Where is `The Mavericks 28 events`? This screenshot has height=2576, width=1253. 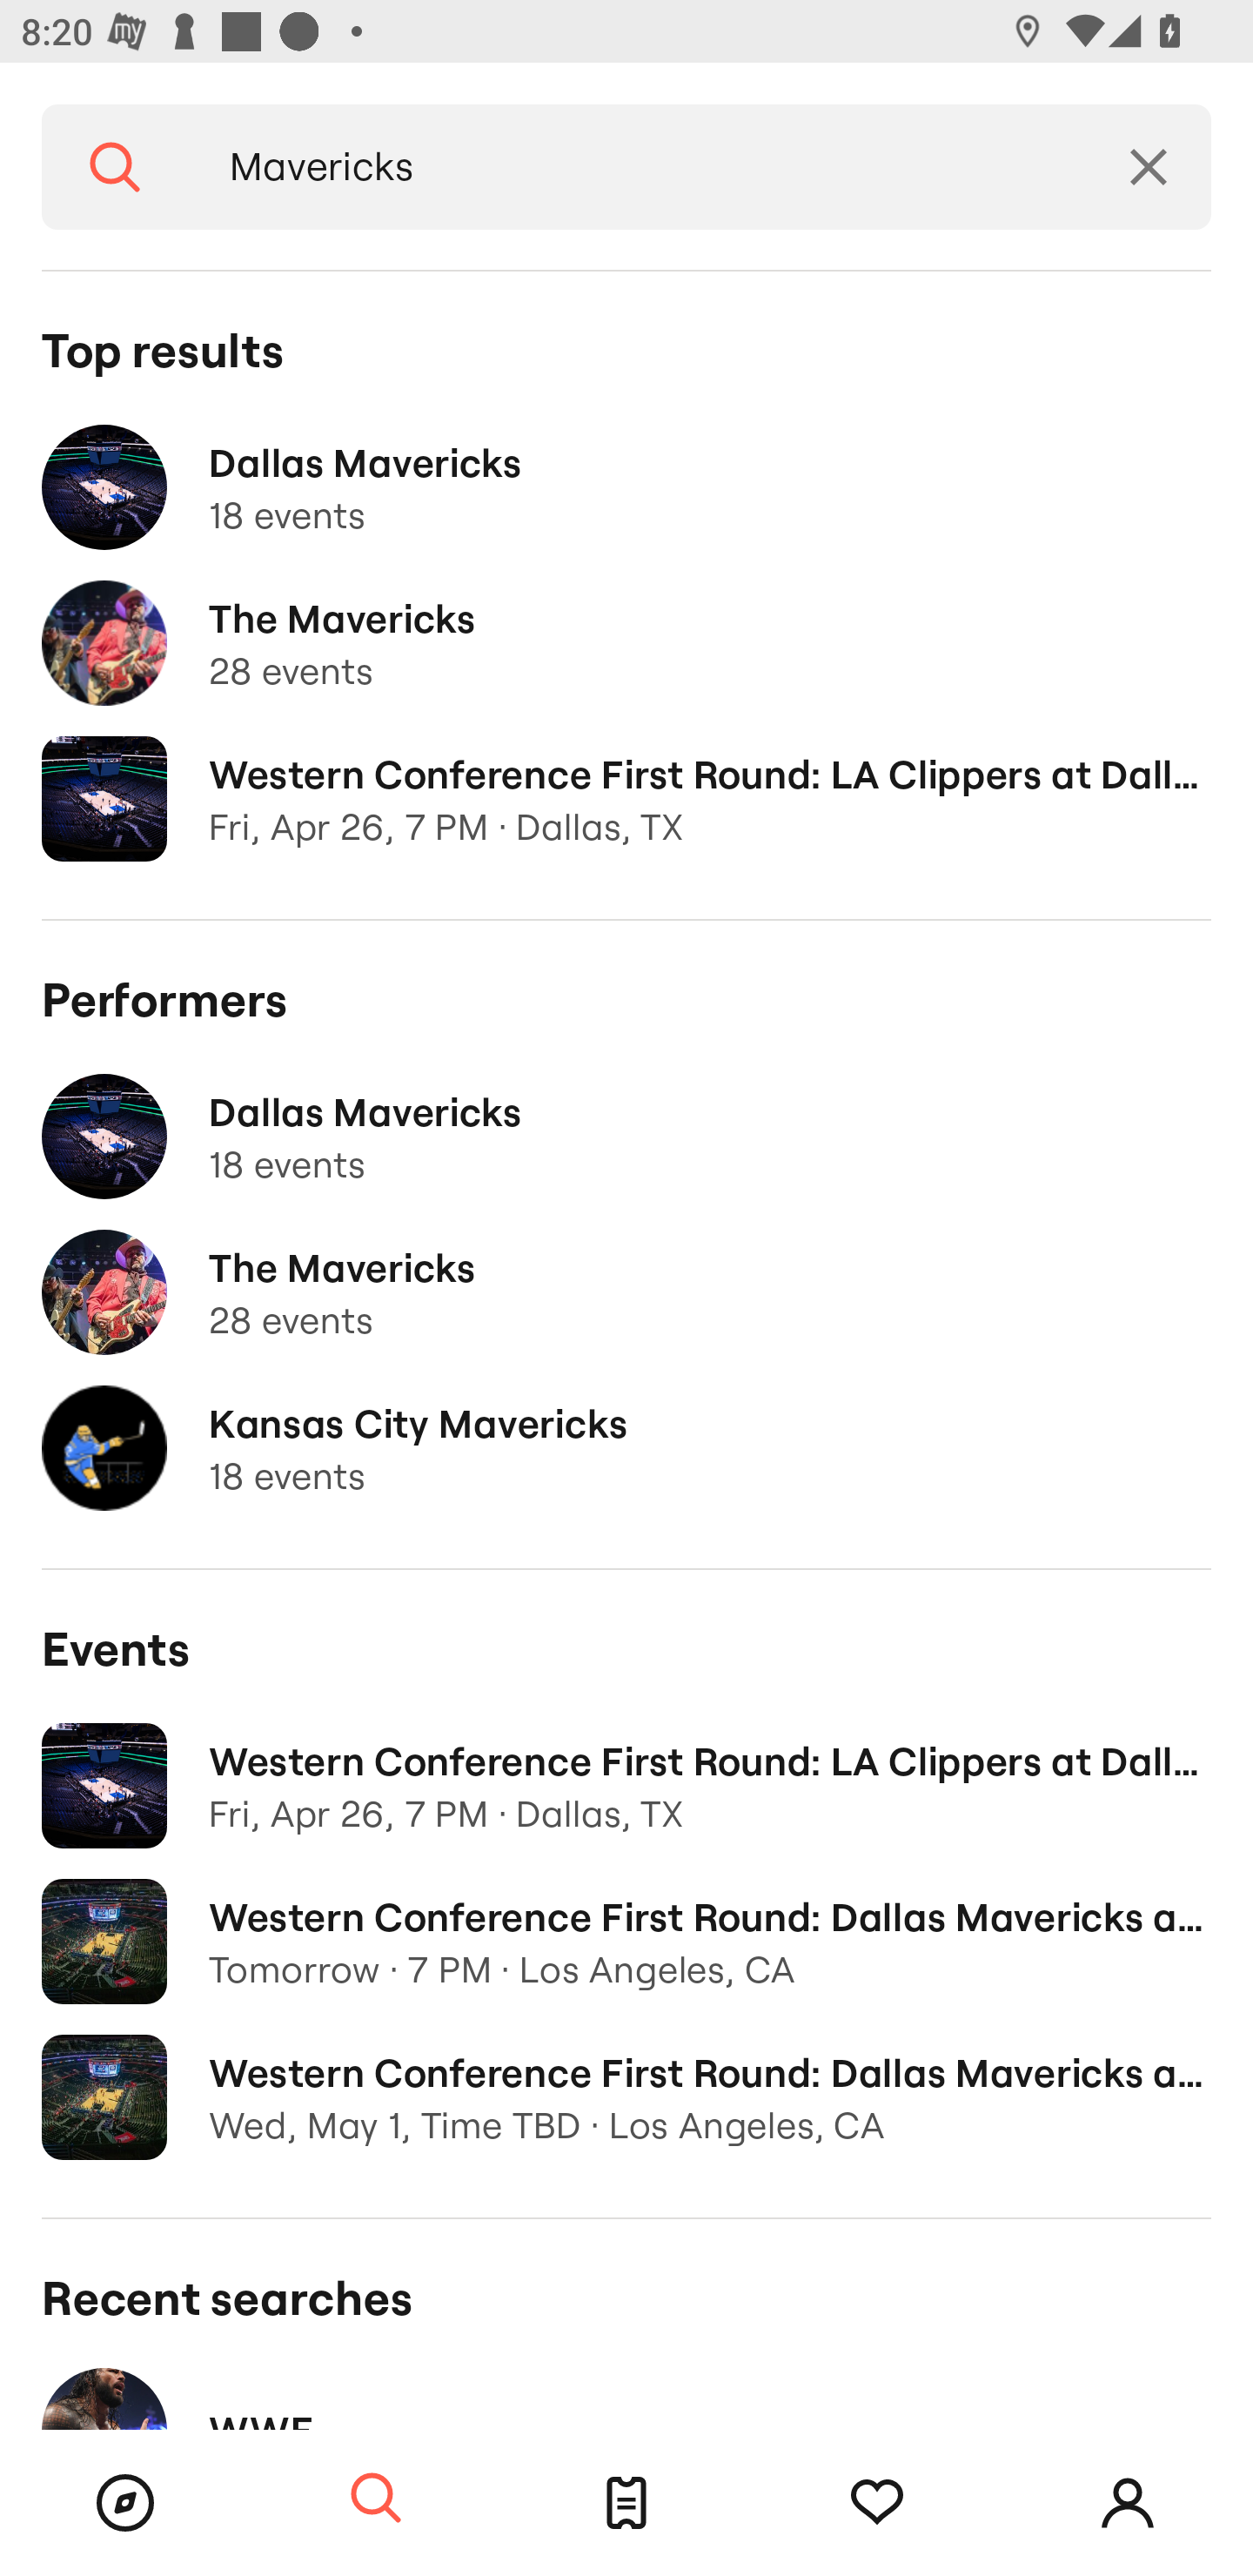 The Mavericks 28 events is located at coordinates (626, 644).